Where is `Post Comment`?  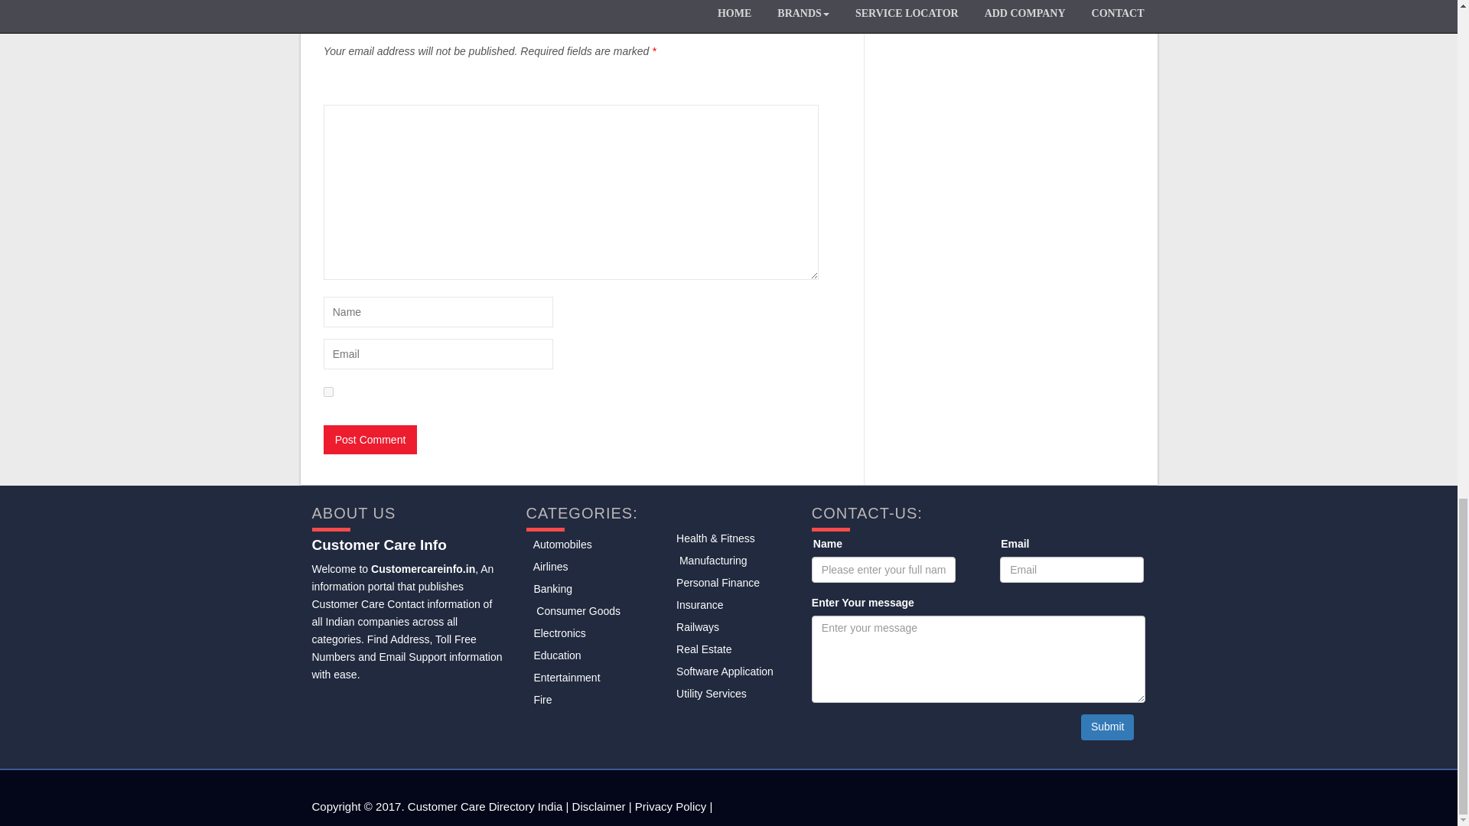
Post Comment is located at coordinates (370, 440).